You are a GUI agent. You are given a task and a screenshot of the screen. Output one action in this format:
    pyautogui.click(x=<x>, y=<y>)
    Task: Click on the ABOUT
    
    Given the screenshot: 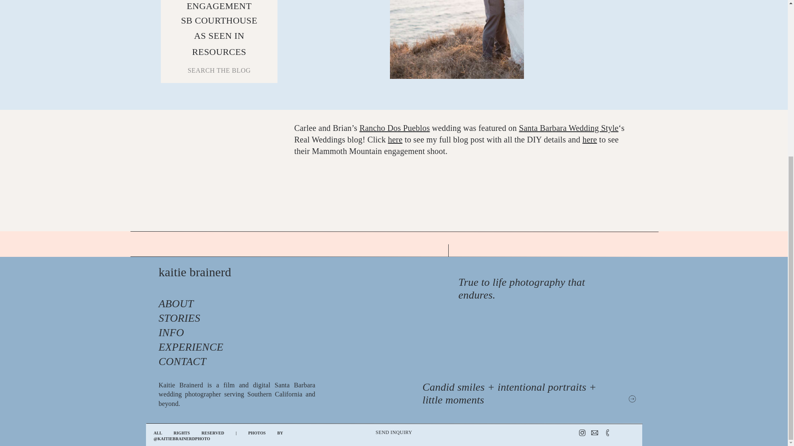 What is the action you would take?
    pyautogui.click(x=172, y=304)
    